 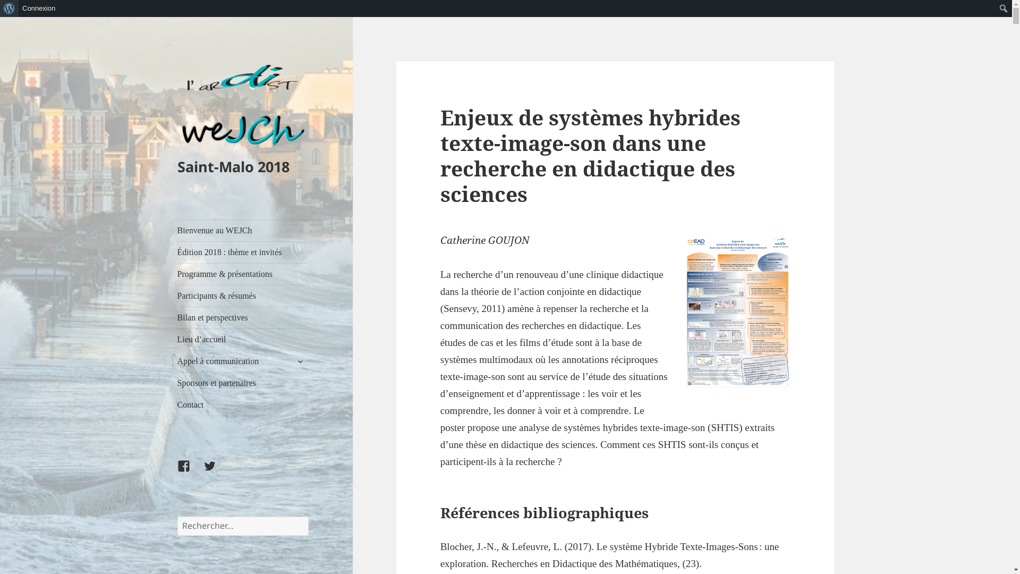 I want to click on Sponsors et partenaires, so click(x=243, y=383).